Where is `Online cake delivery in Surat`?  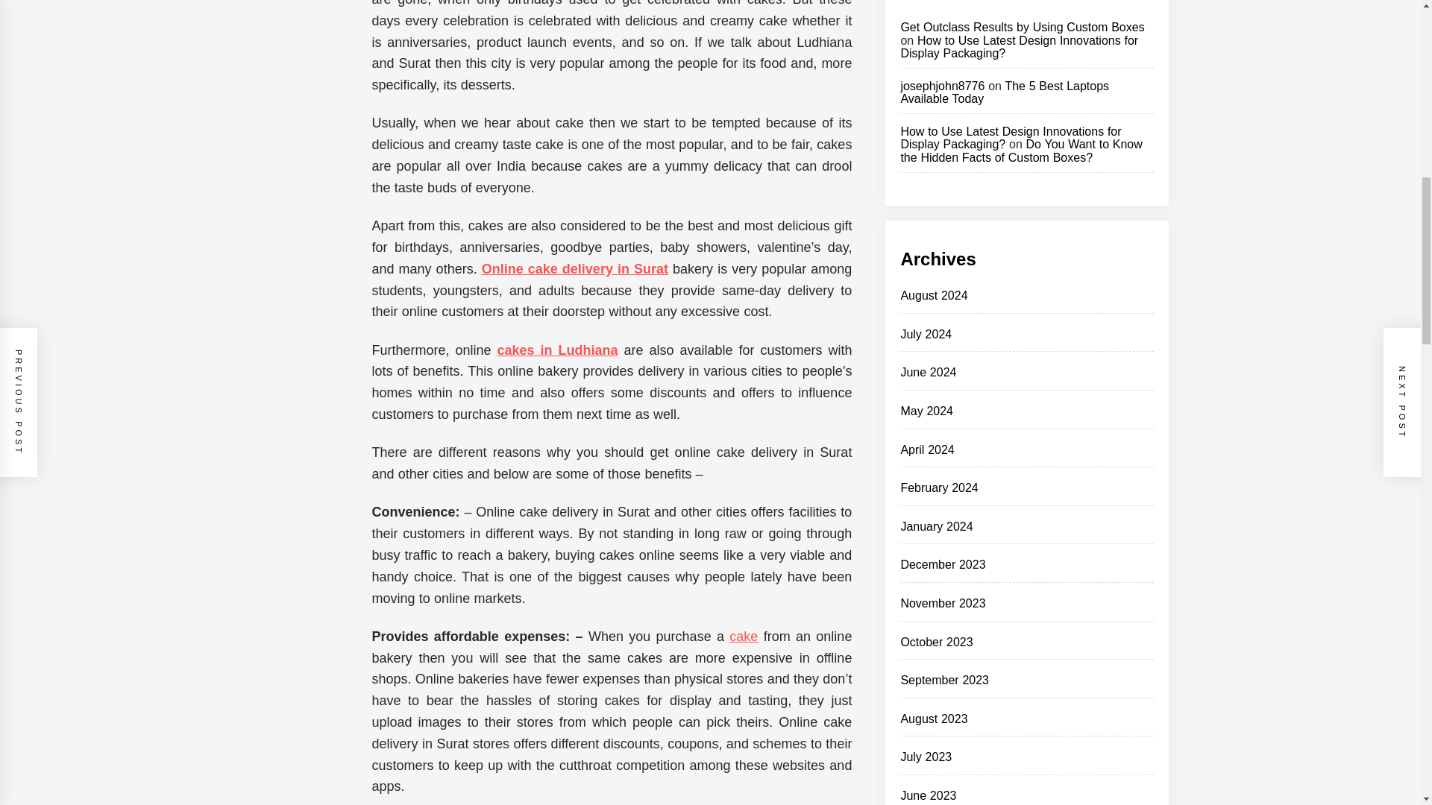
Online cake delivery in Surat is located at coordinates (574, 269).